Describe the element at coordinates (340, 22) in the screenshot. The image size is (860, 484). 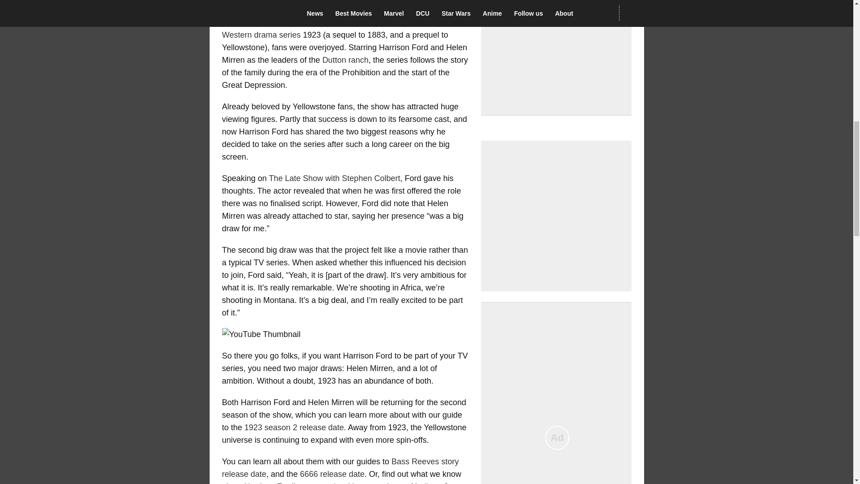
I see `Yellowstone timeline` at that location.